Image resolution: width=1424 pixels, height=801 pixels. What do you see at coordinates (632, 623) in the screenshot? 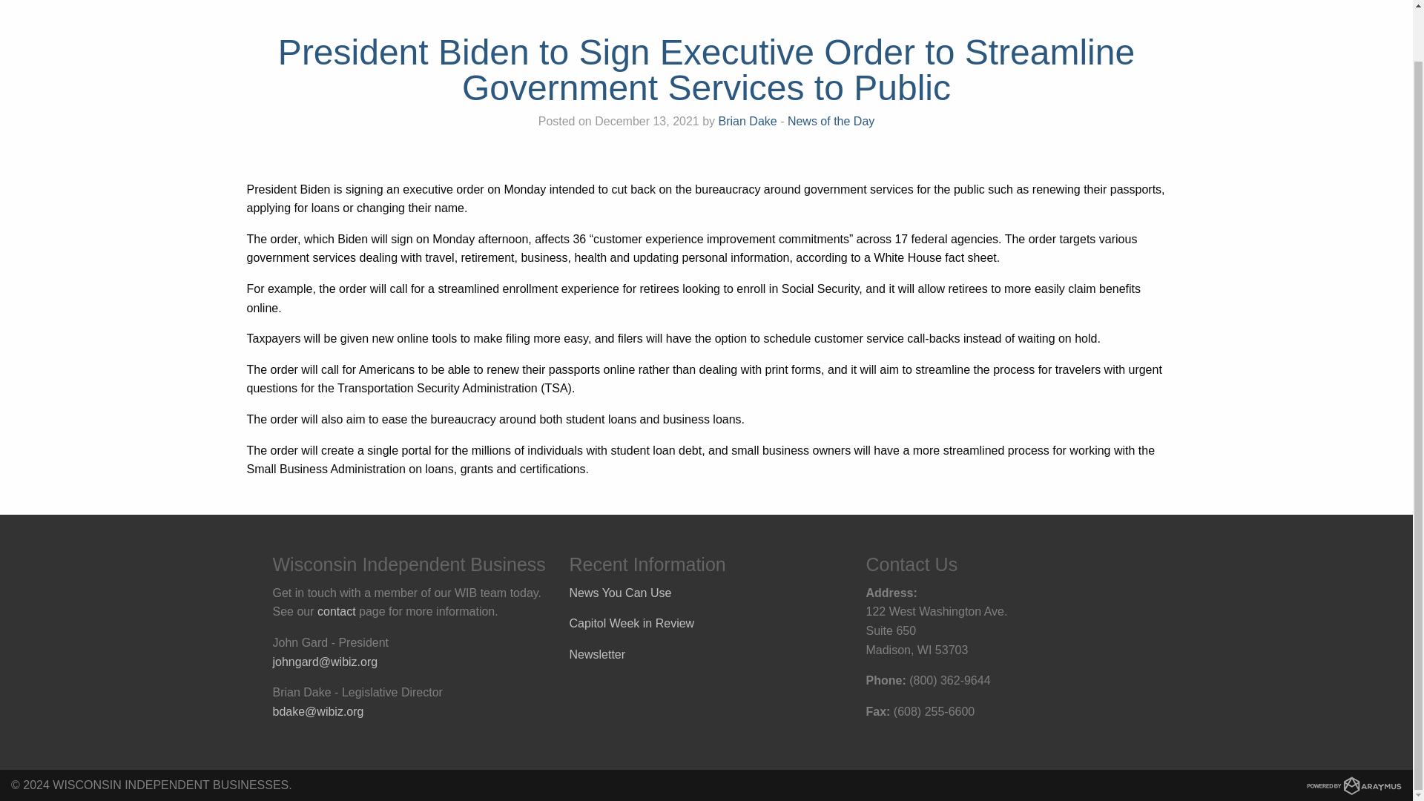
I see `Capitol Week in Review` at bounding box center [632, 623].